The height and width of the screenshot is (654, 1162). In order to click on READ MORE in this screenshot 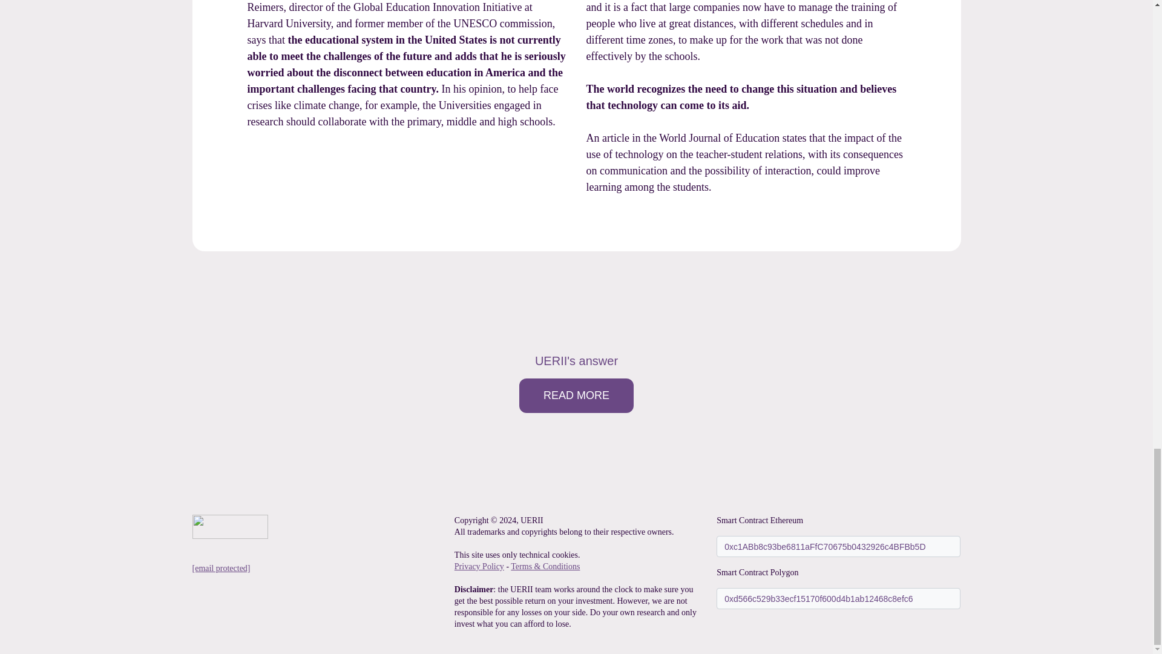, I will do `click(576, 395)`.